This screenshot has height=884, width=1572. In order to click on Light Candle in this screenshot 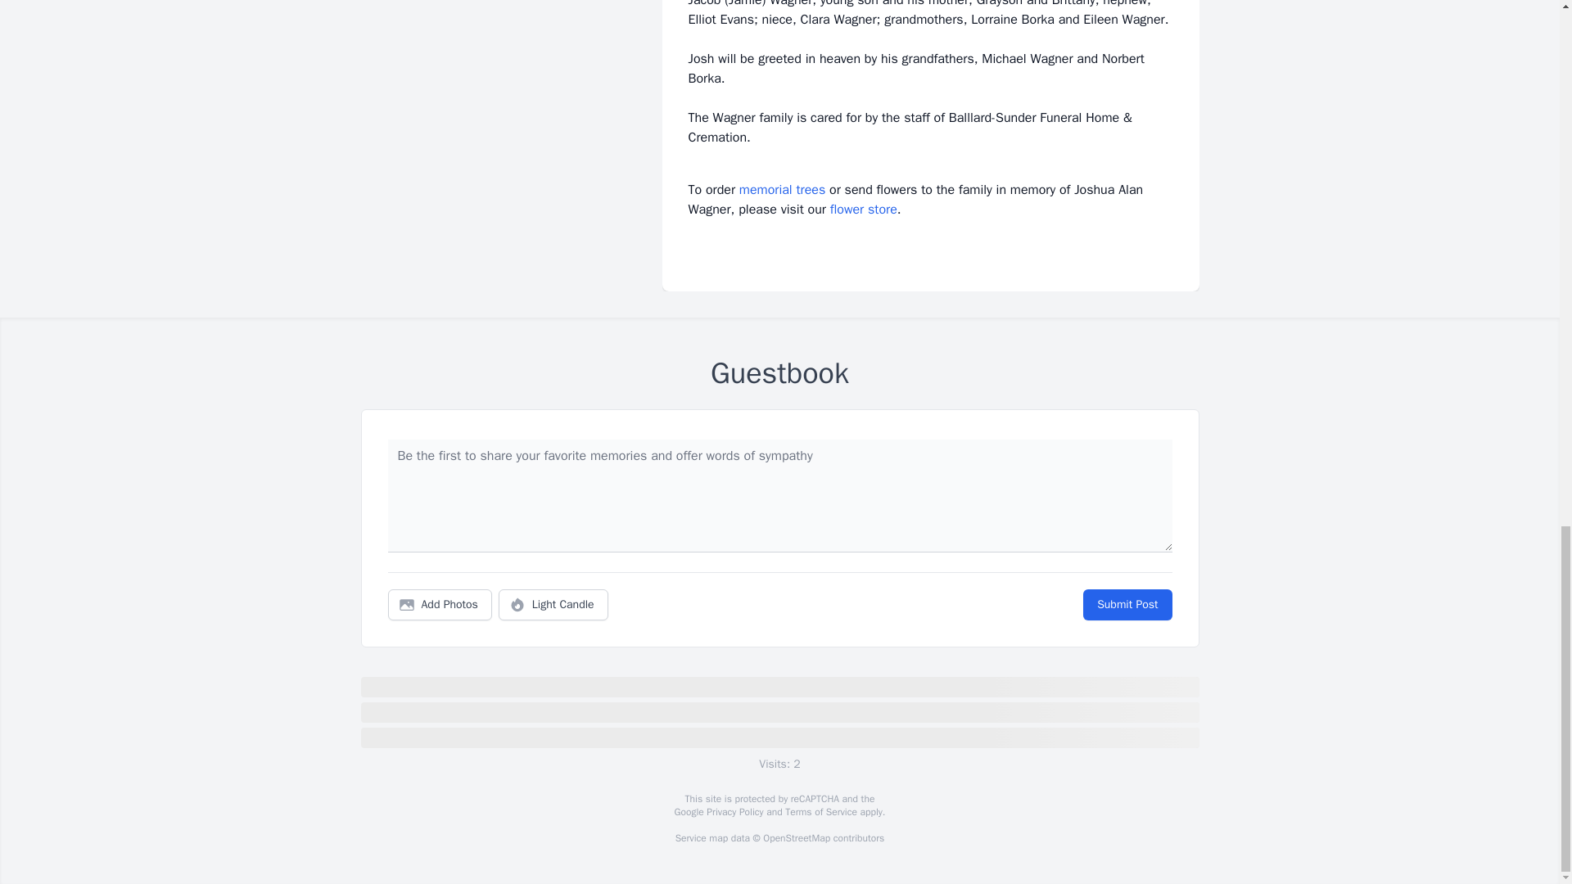, I will do `click(553, 605)`.